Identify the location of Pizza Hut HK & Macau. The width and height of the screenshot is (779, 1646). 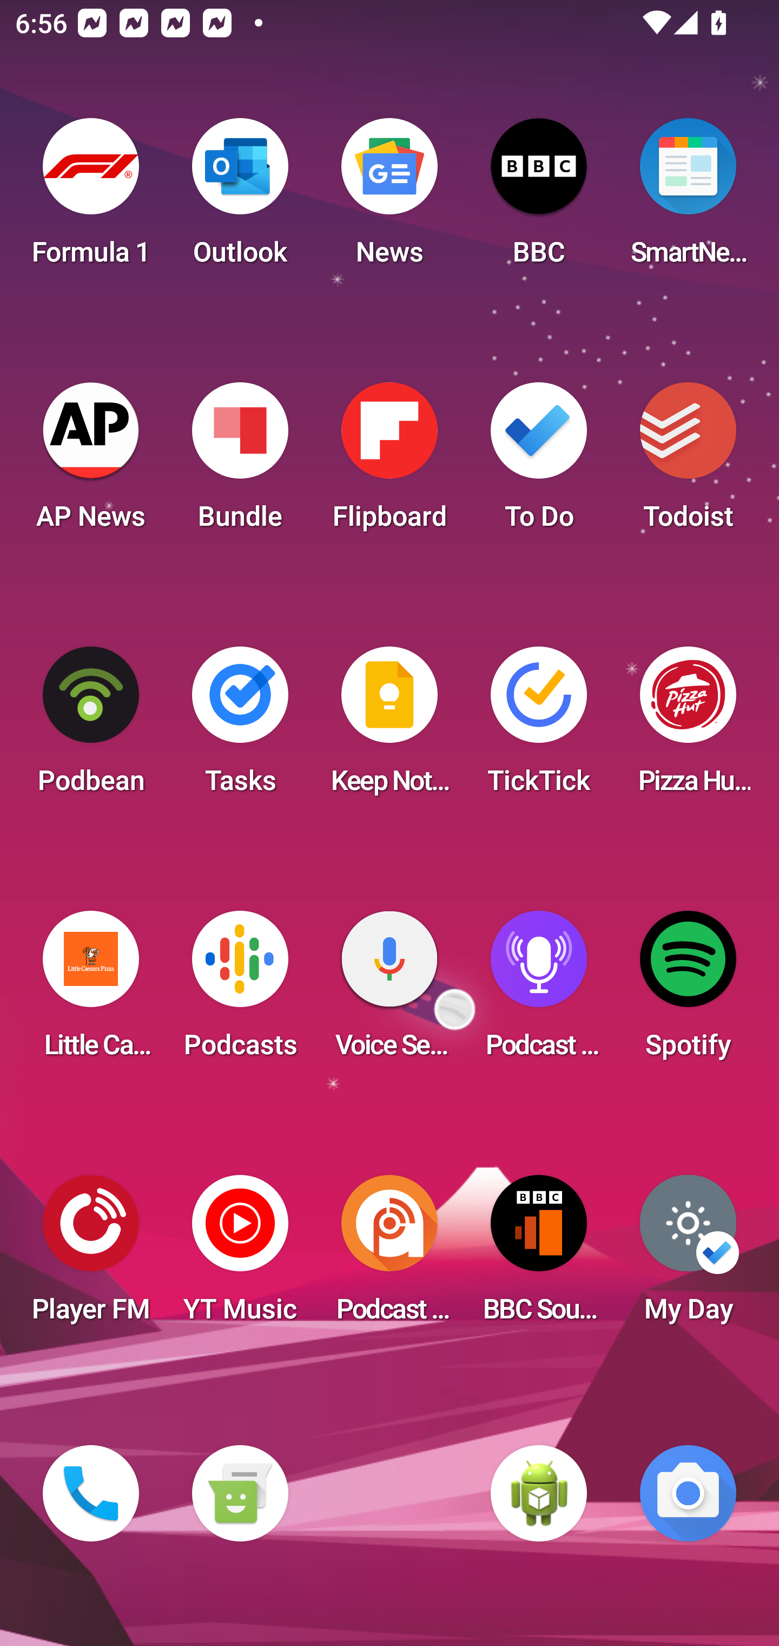
(688, 727).